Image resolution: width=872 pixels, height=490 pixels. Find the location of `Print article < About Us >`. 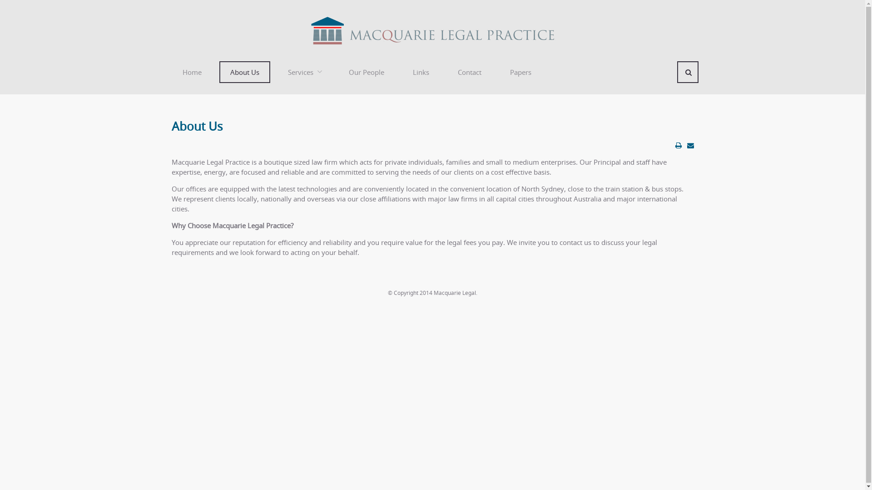

Print article < About Us > is located at coordinates (678, 145).